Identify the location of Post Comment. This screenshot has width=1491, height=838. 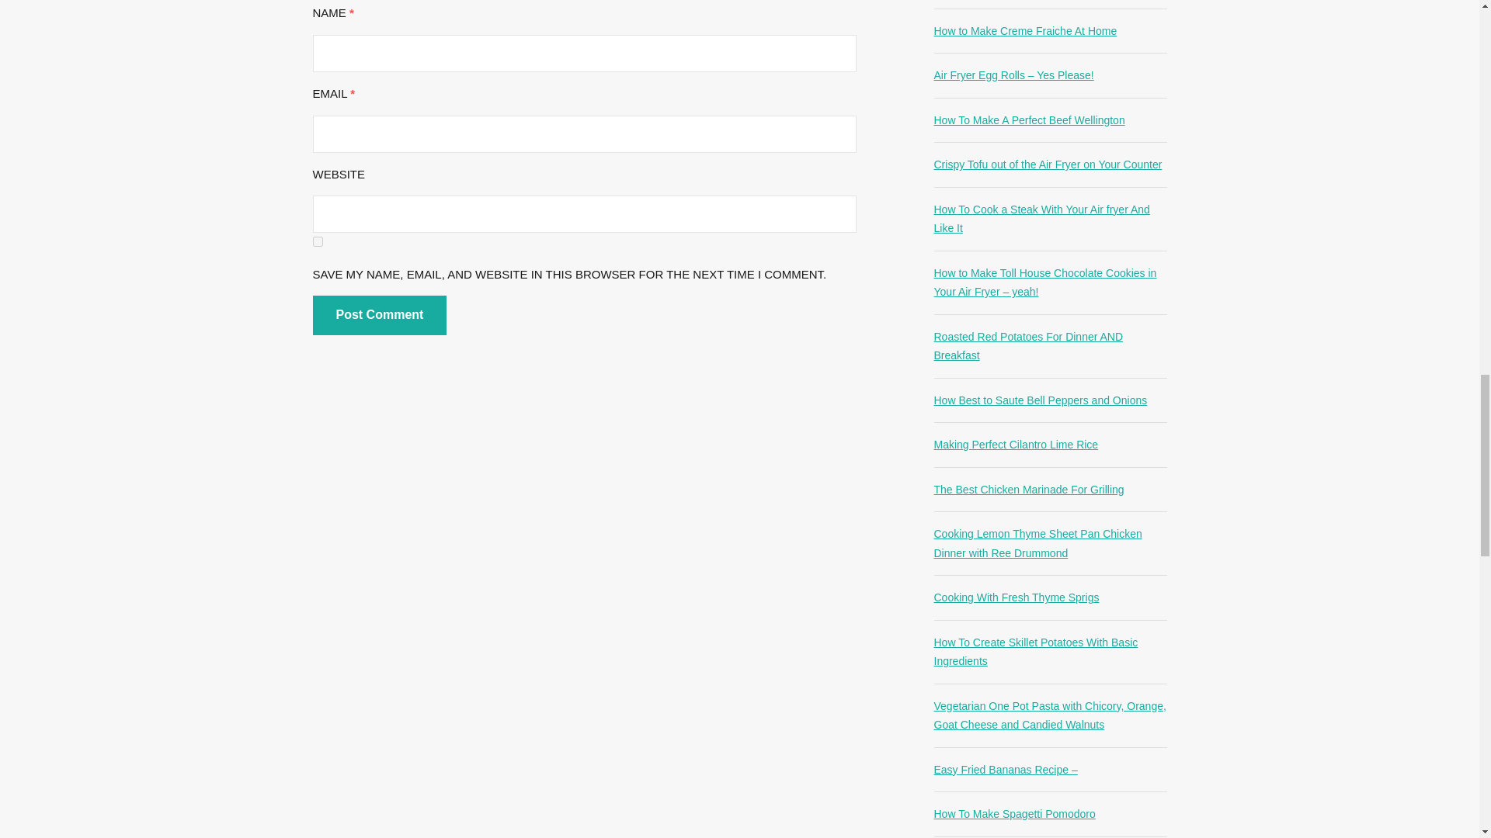
(379, 315).